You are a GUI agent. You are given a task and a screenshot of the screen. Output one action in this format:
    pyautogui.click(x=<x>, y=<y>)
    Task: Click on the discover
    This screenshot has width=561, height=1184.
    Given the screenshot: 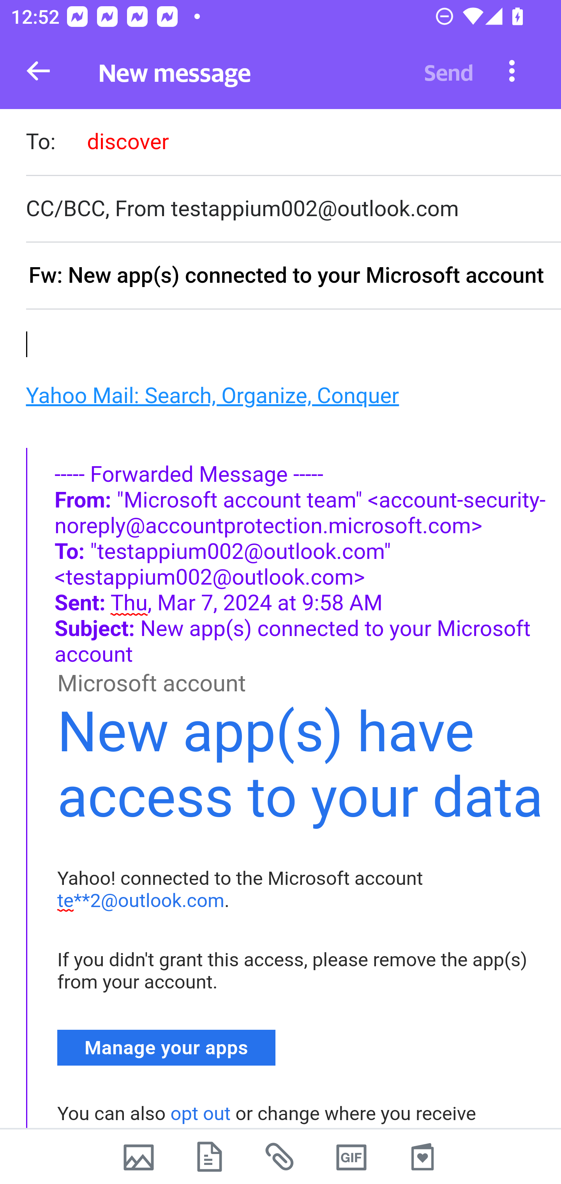 What is the action you would take?
    pyautogui.click(x=128, y=141)
    